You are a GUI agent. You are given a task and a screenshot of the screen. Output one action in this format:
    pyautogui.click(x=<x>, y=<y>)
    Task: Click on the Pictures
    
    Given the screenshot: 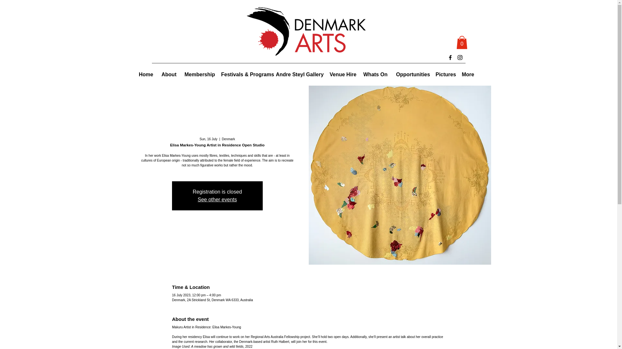 What is the action you would take?
    pyautogui.click(x=444, y=75)
    